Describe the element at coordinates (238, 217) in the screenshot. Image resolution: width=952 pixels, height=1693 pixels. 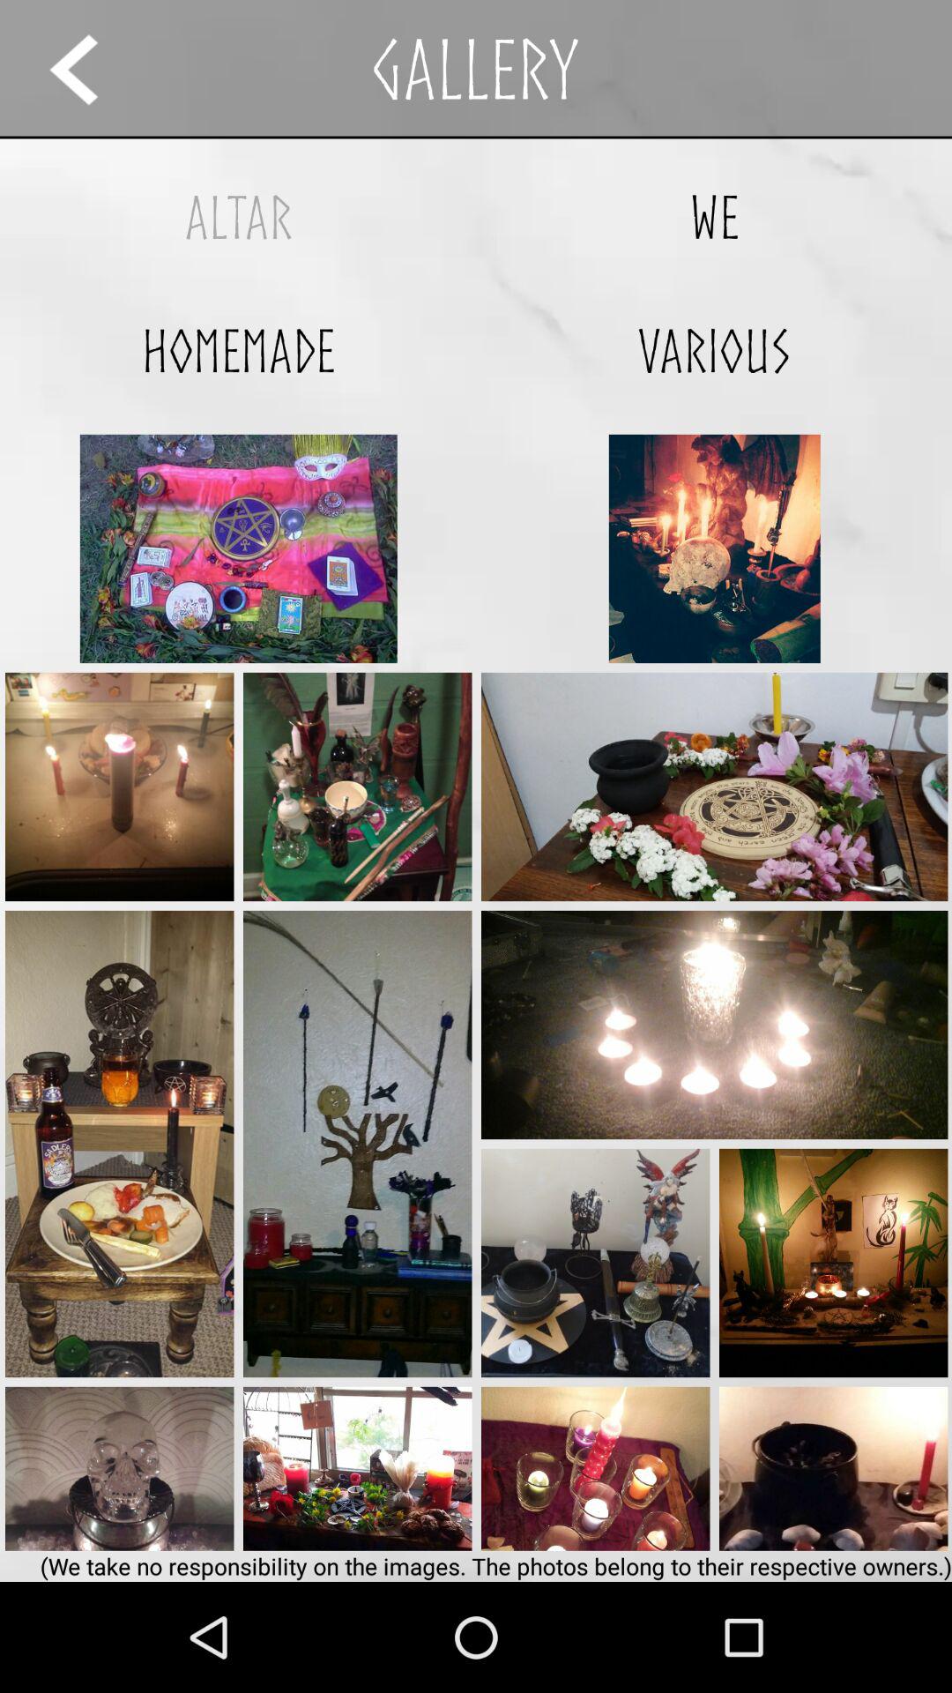
I see `launch the app above homemade icon` at that location.